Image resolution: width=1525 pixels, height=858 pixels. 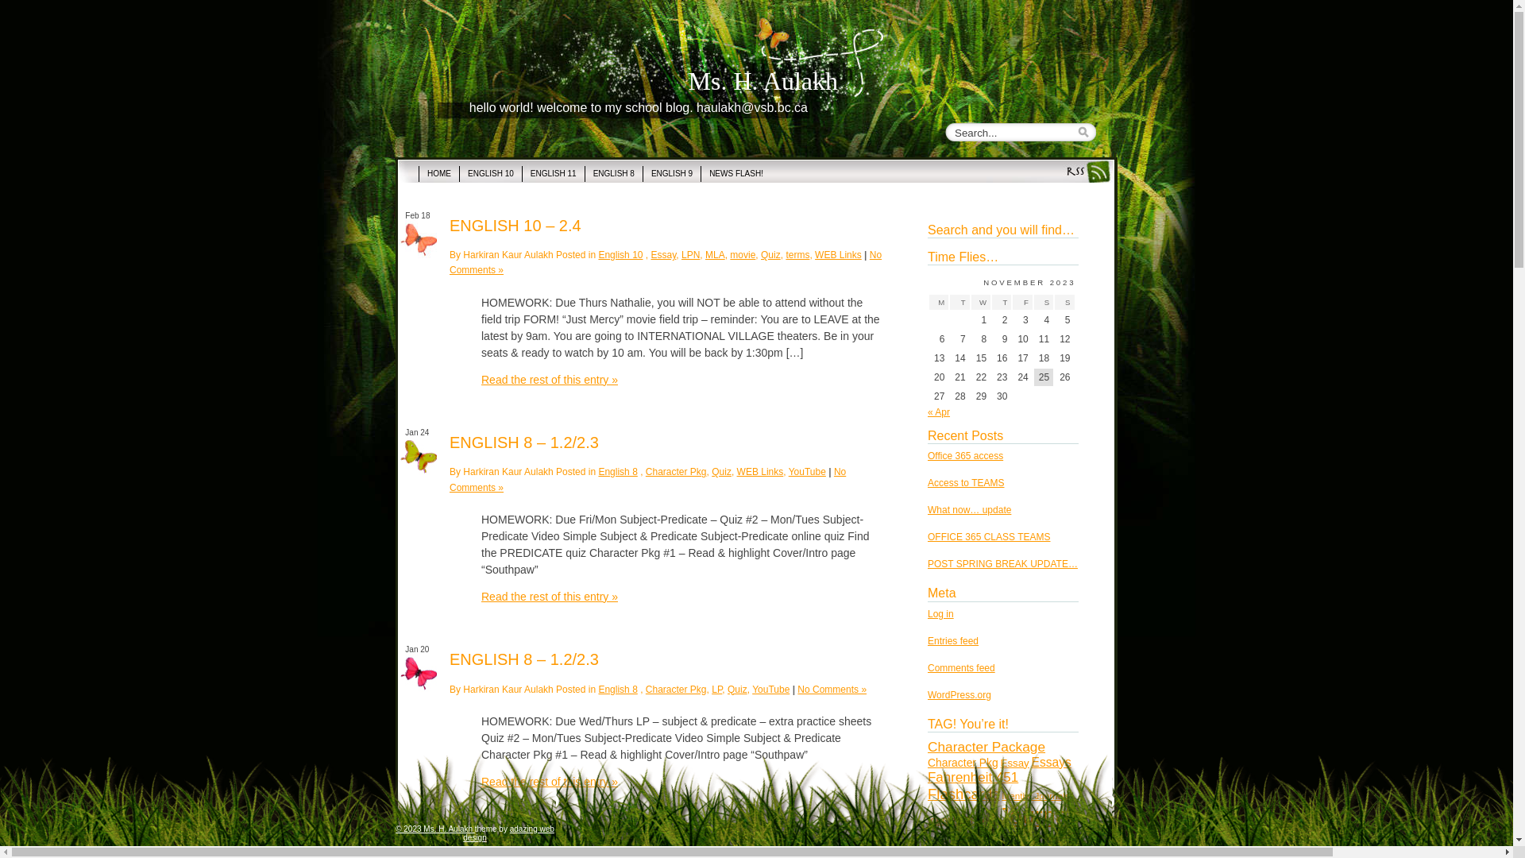 What do you see at coordinates (959, 695) in the screenshot?
I see `WordPress.org` at bounding box center [959, 695].